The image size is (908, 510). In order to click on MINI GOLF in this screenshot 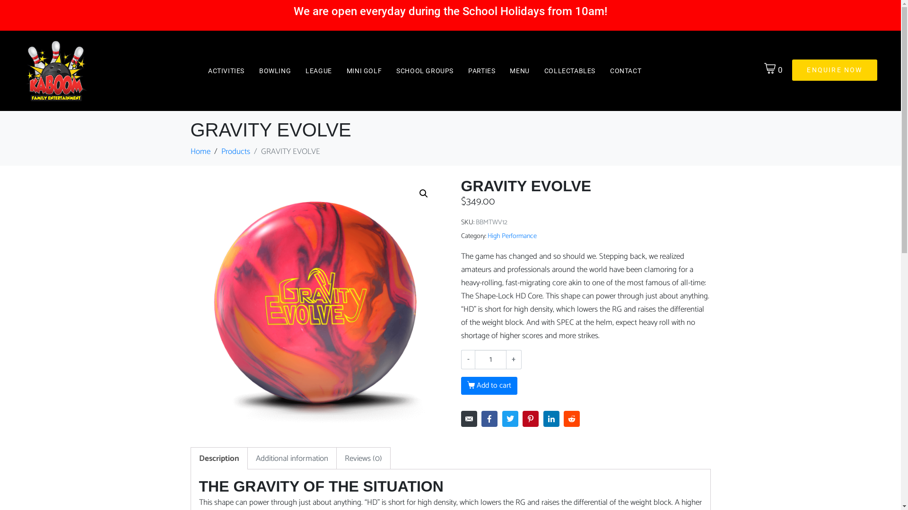, I will do `click(364, 71)`.